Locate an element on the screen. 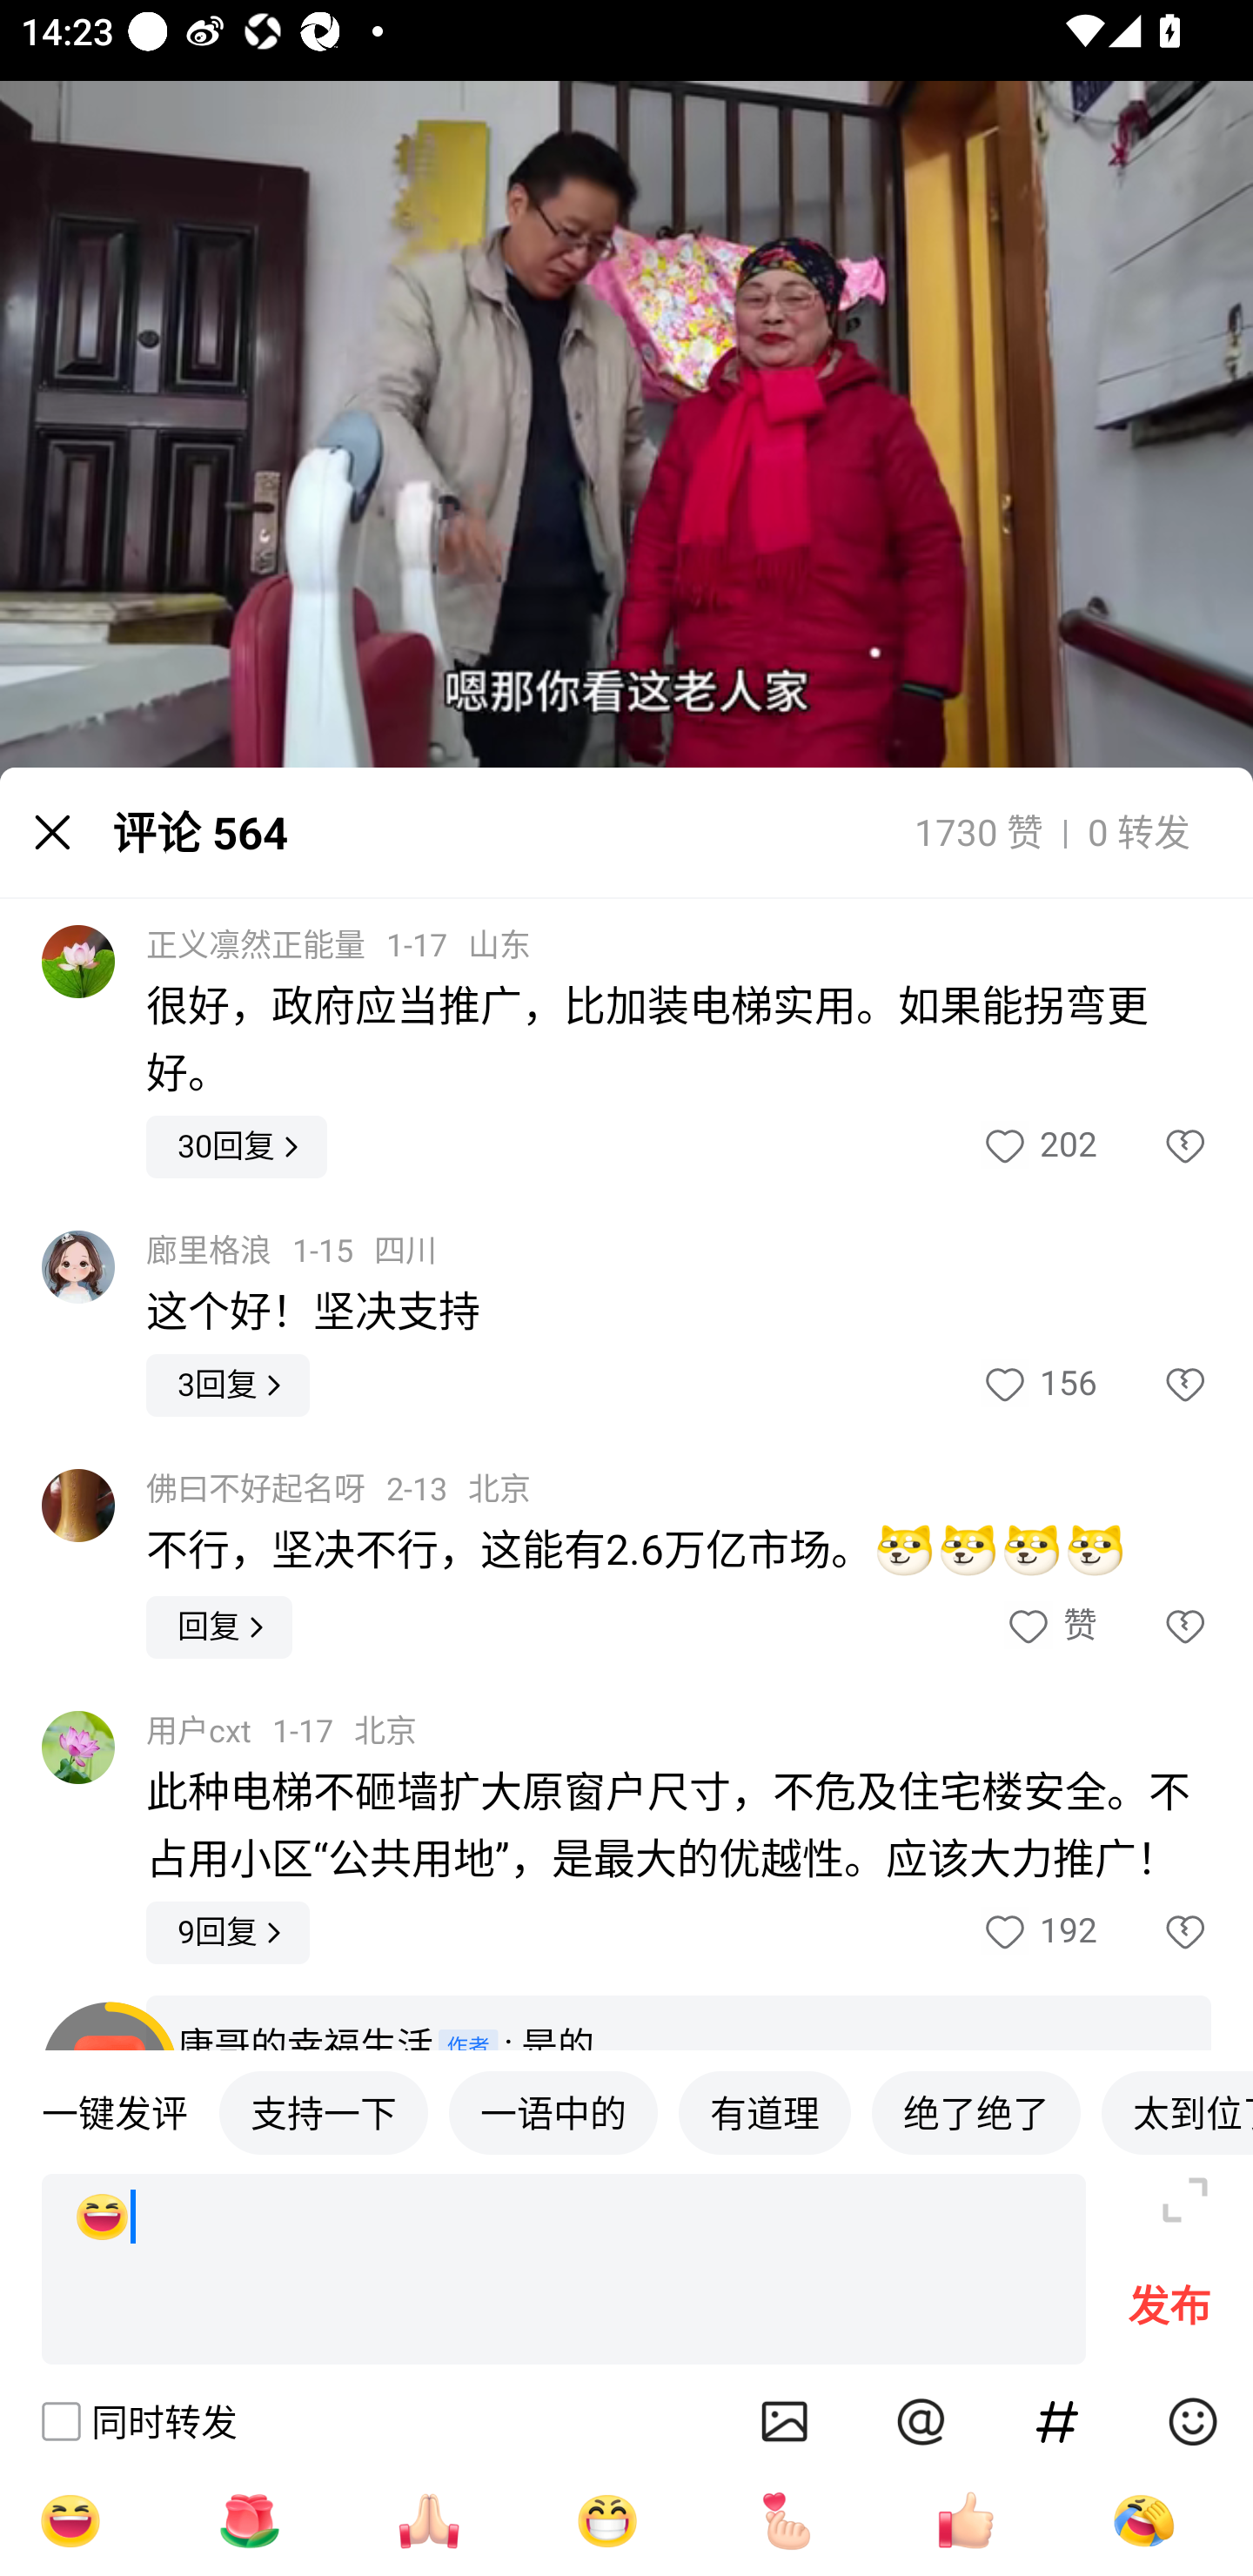 The height and width of the screenshot is (2576, 1253). 同时转发 is located at coordinates (137, 2421).